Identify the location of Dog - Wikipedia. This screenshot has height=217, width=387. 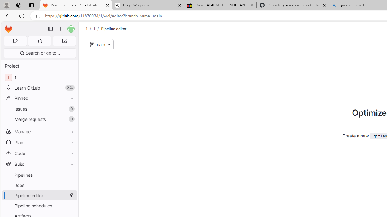
(148, 5).